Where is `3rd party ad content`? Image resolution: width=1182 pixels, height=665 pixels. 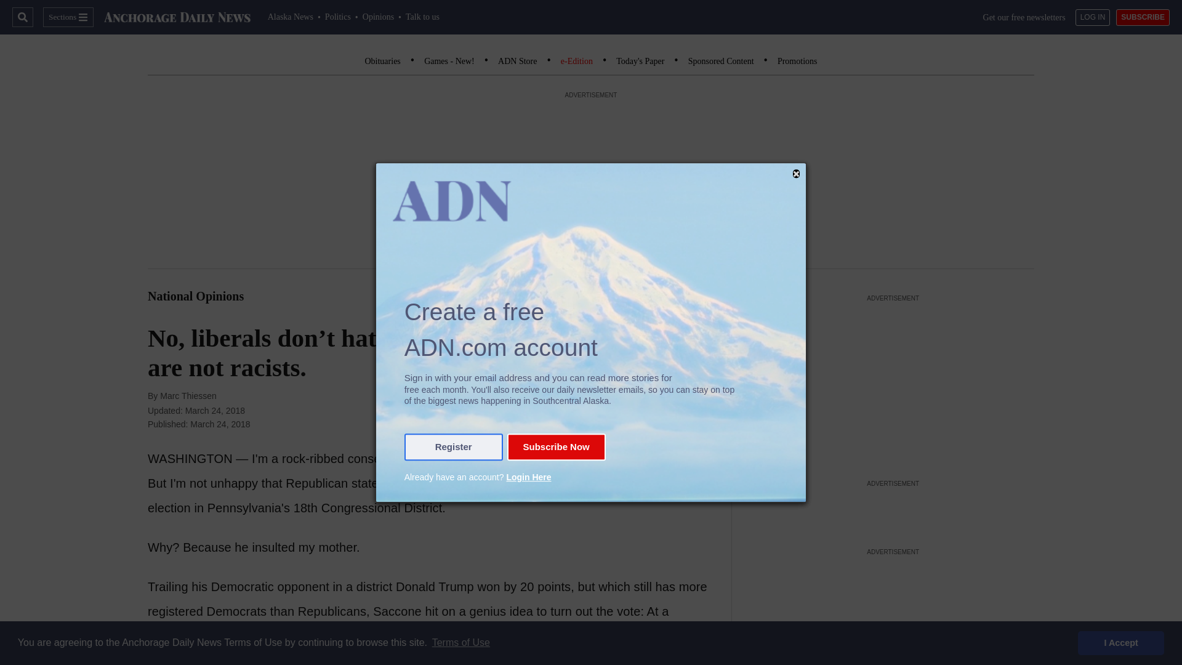
3rd party ad content is located at coordinates (893, 612).